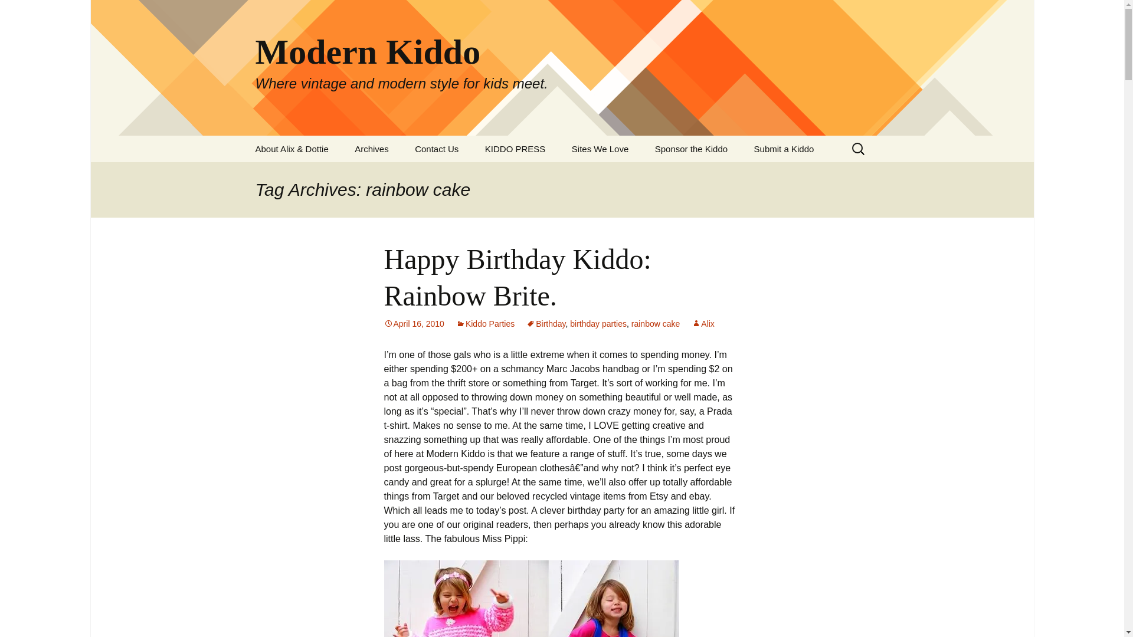 The image size is (1133, 637). What do you see at coordinates (14, 12) in the screenshot?
I see `Search` at bounding box center [14, 12].